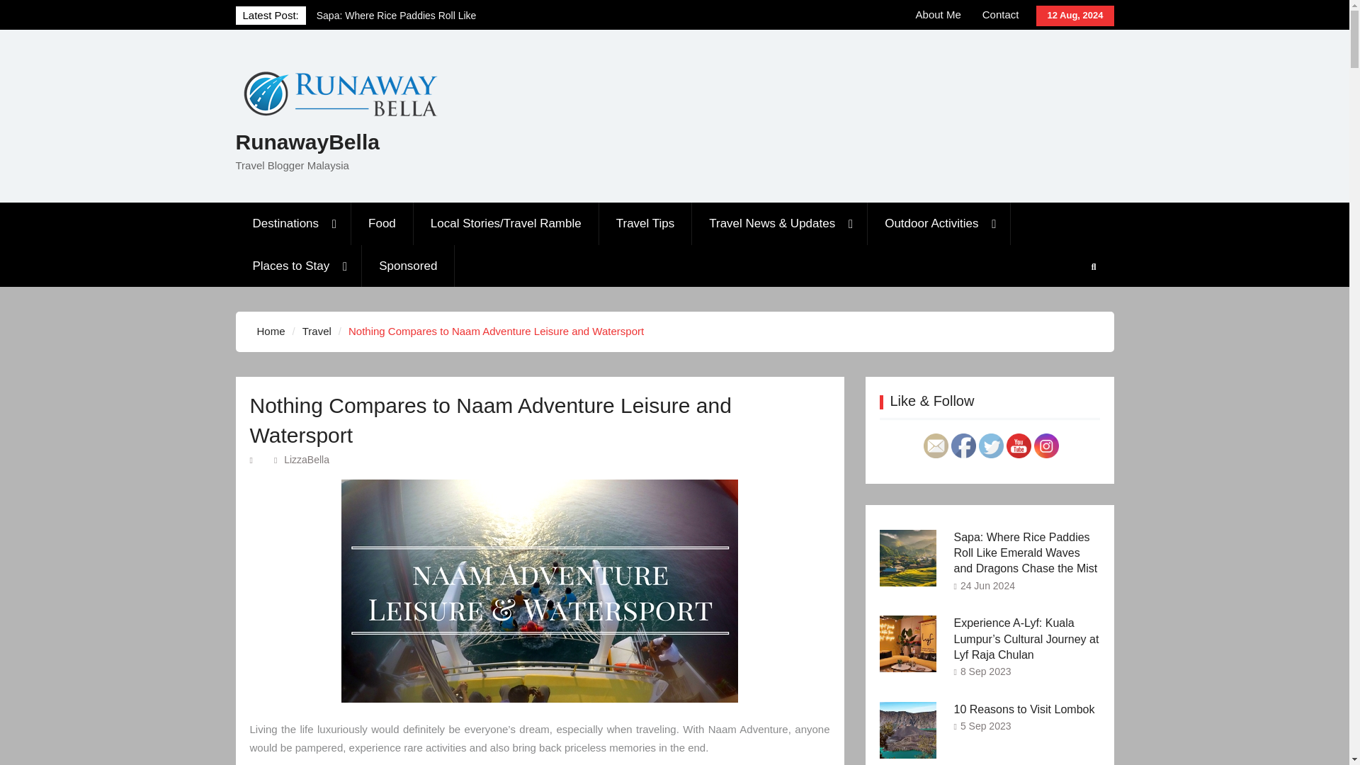 The image size is (1360, 765). What do you see at coordinates (935, 446) in the screenshot?
I see `Email` at bounding box center [935, 446].